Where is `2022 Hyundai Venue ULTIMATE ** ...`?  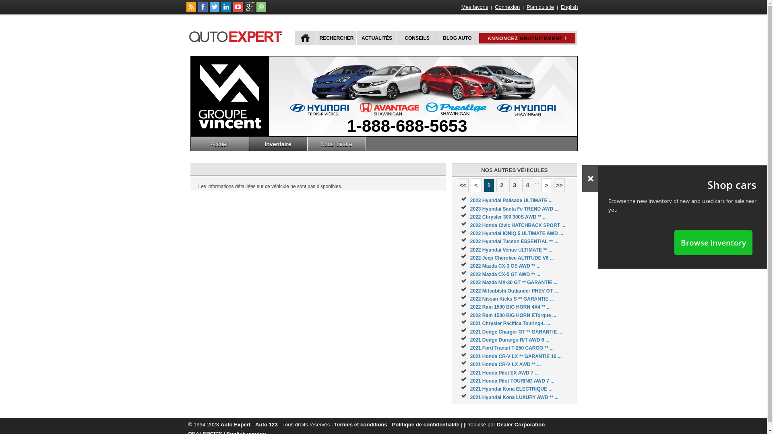
2022 Hyundai Venue ULTIMATE ** ... is located at coordinates (511, 250).